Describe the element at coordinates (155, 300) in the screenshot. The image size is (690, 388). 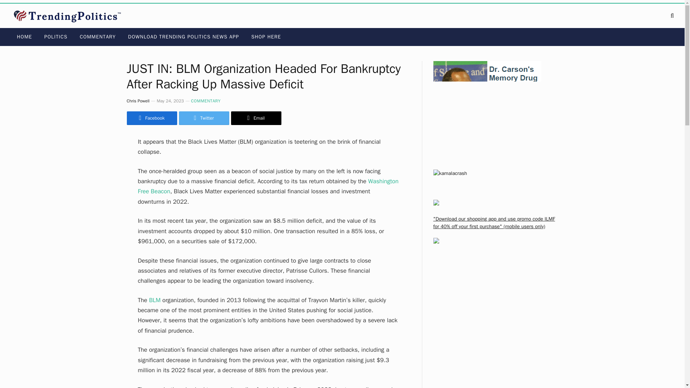
I see `BLM` at that location.